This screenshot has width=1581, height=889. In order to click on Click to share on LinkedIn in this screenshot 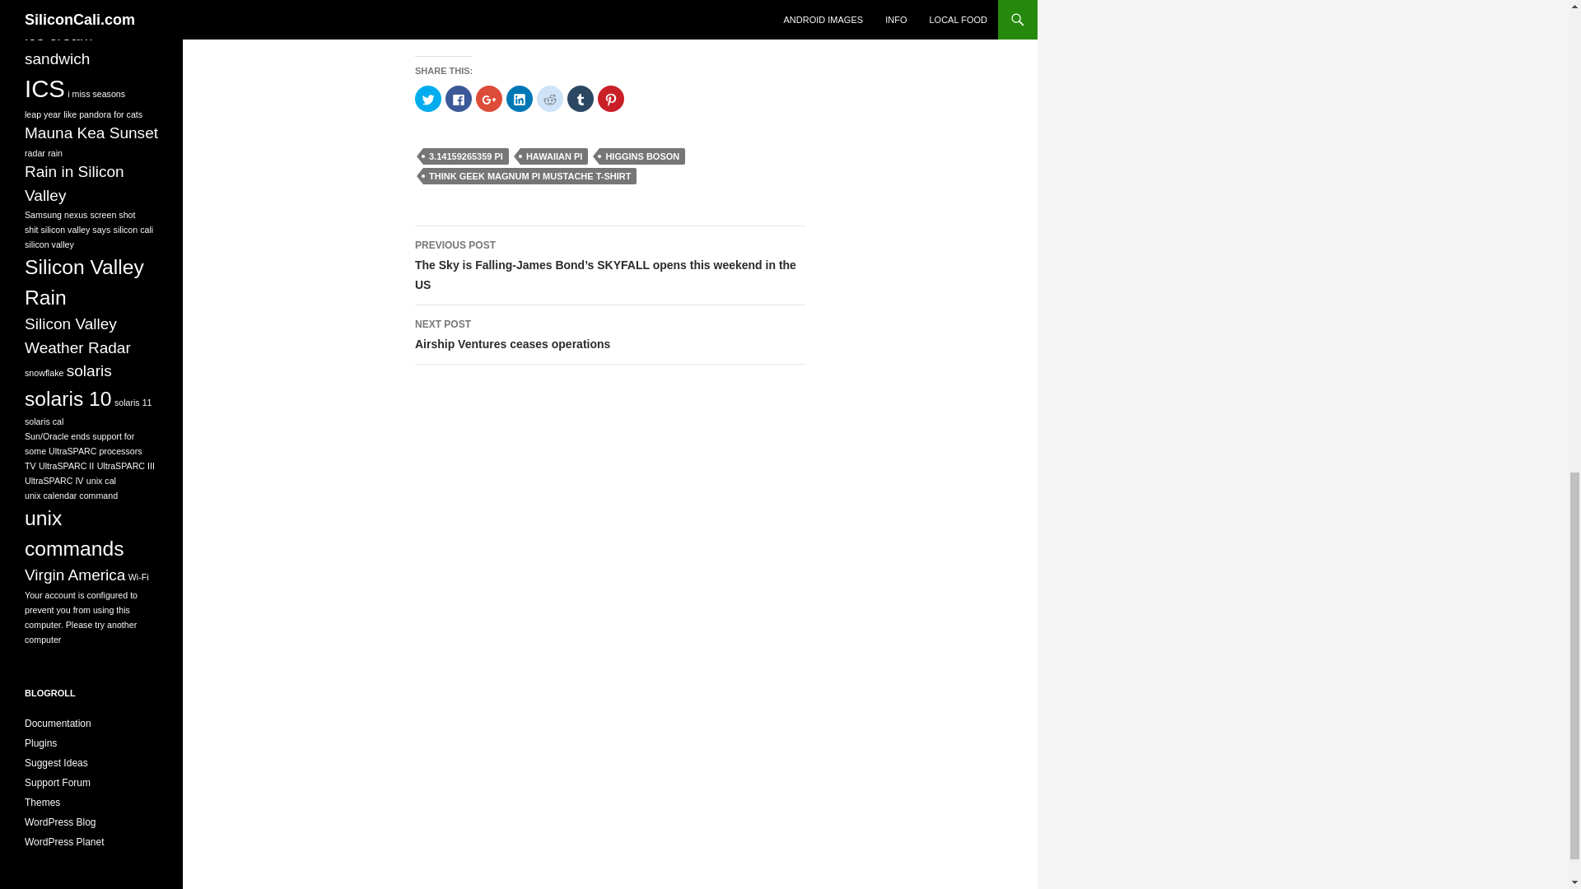, I will do `click(519, 99)`.